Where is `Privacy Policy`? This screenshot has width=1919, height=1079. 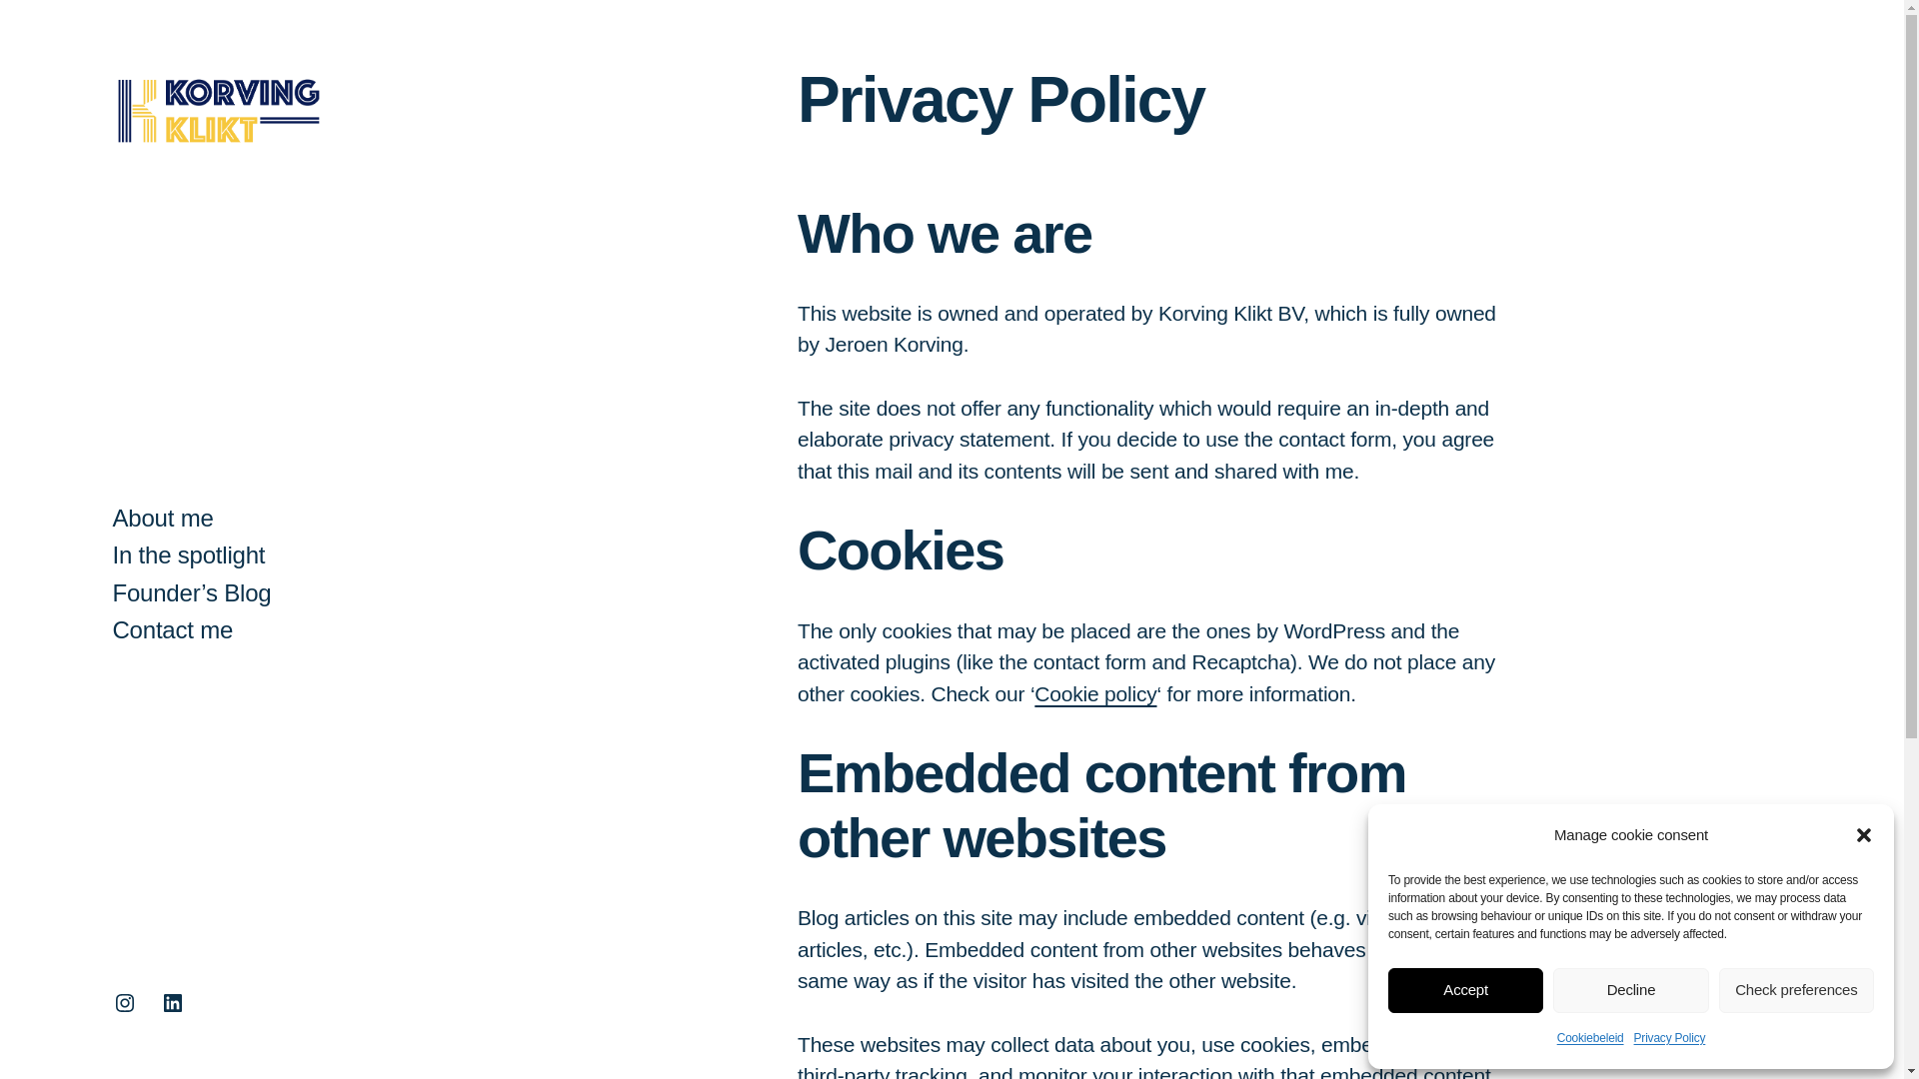
Privacy Policy is located at coordinates (1669, 1039).